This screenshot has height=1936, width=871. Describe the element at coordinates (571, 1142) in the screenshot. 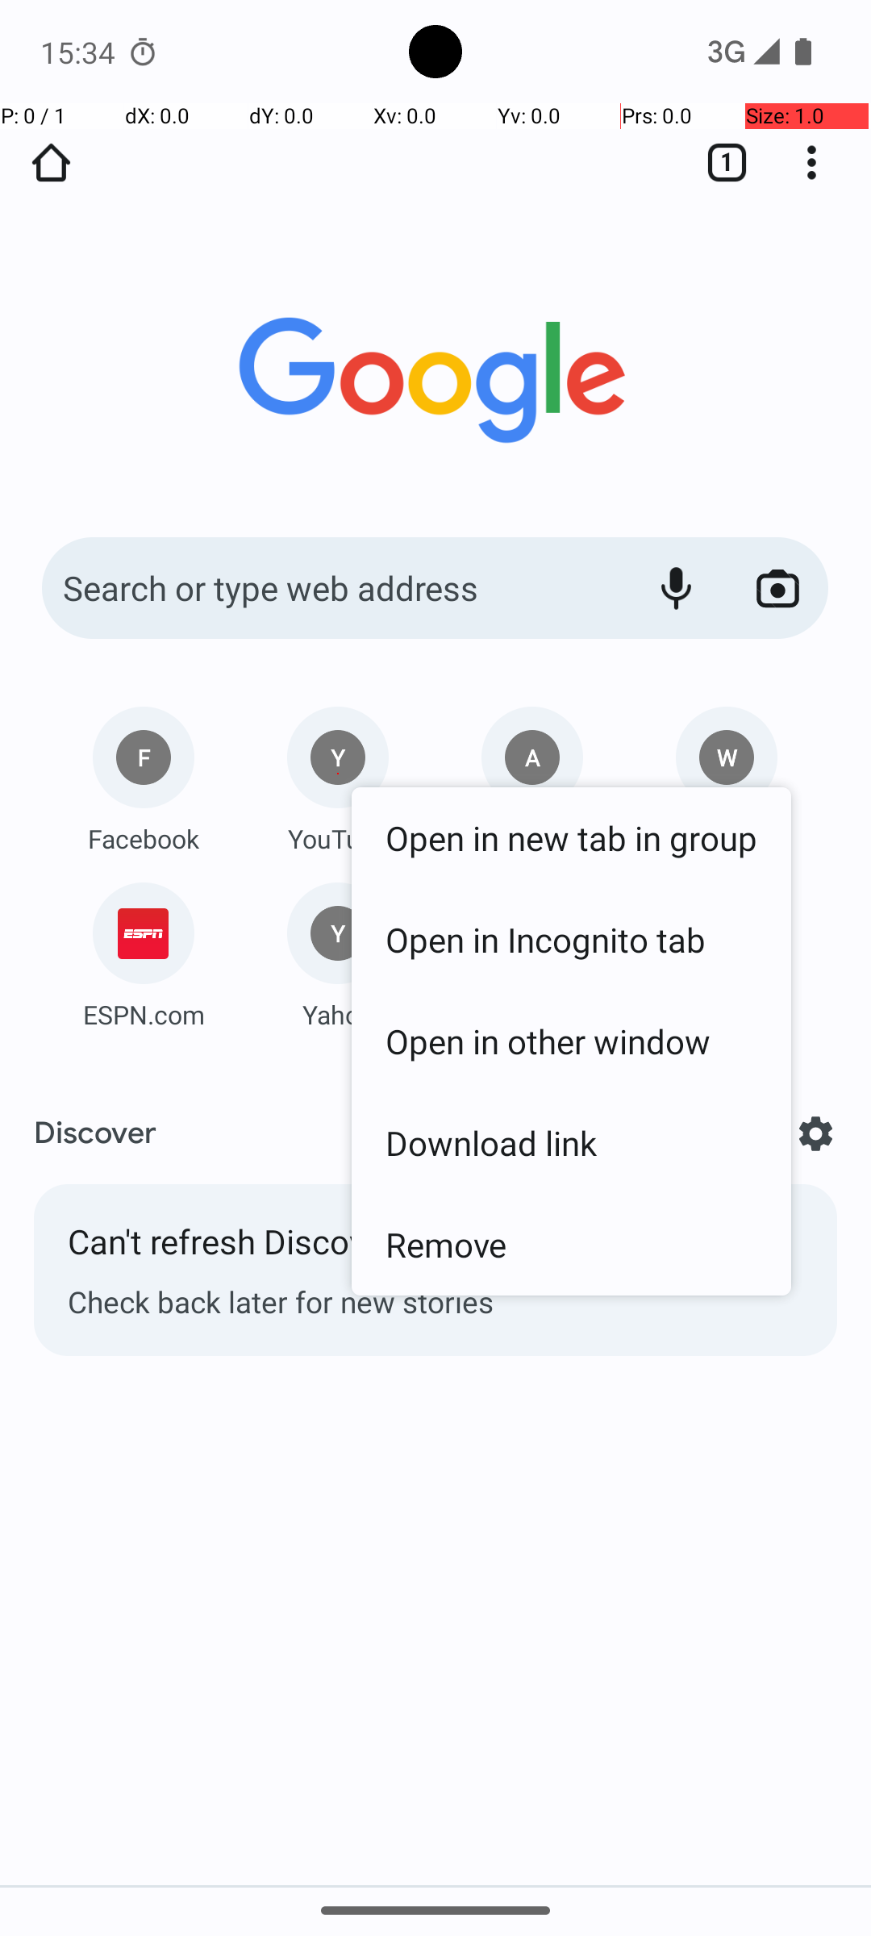

I see `Download link` at that location.